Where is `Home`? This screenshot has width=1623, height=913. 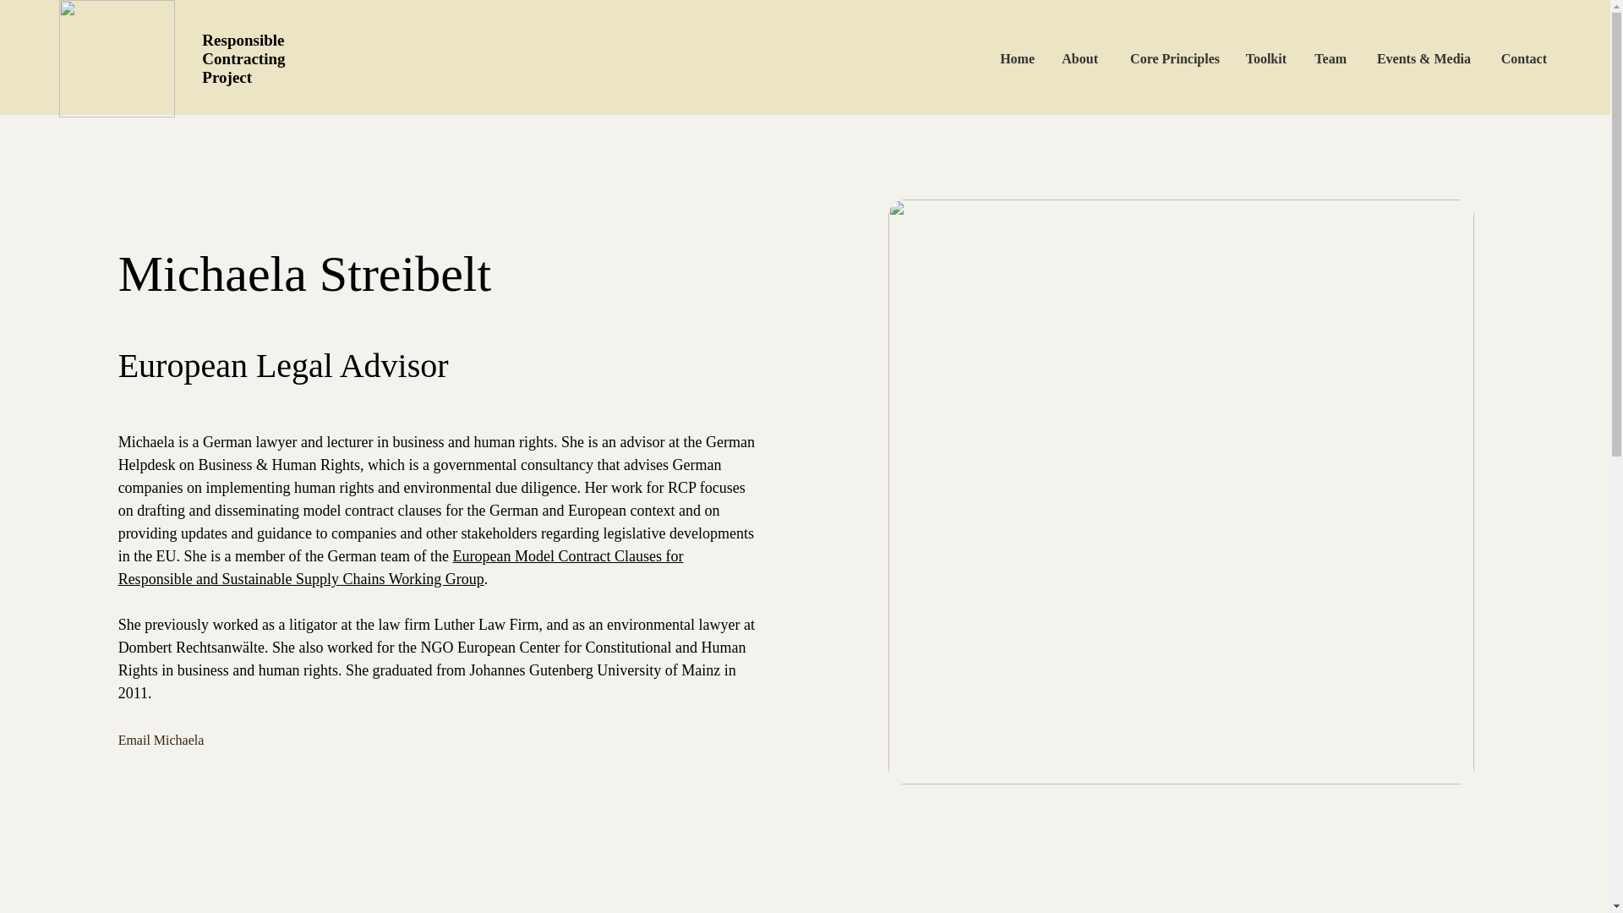
Home is located at coordinates (1040, 58).